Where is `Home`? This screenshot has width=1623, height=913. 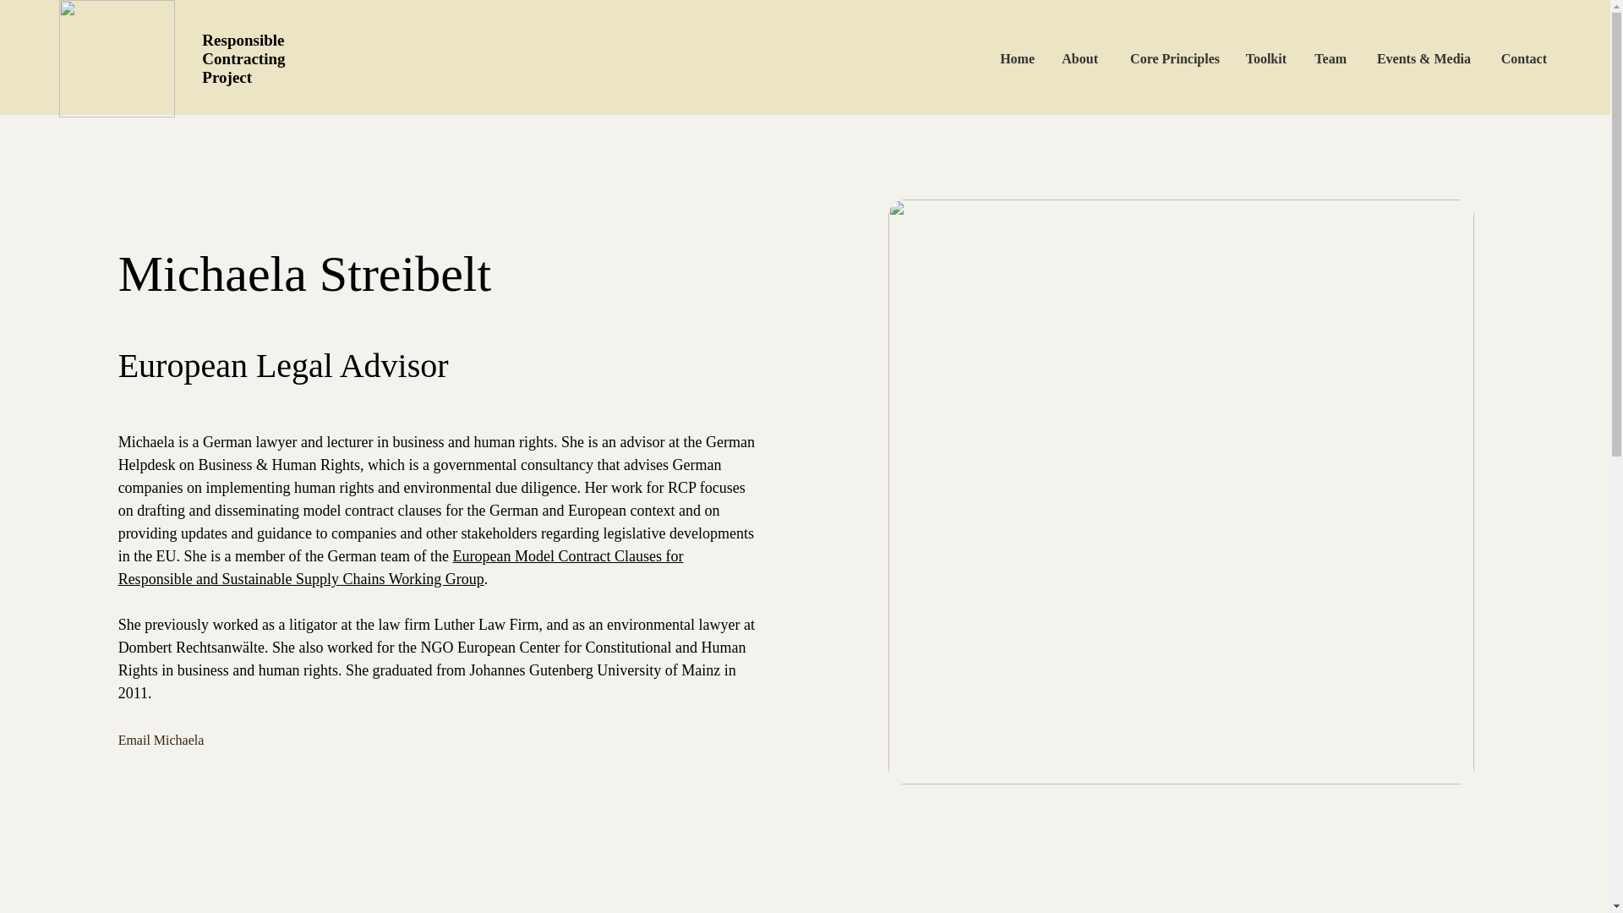
Home is located at coordinates (1040, 58).